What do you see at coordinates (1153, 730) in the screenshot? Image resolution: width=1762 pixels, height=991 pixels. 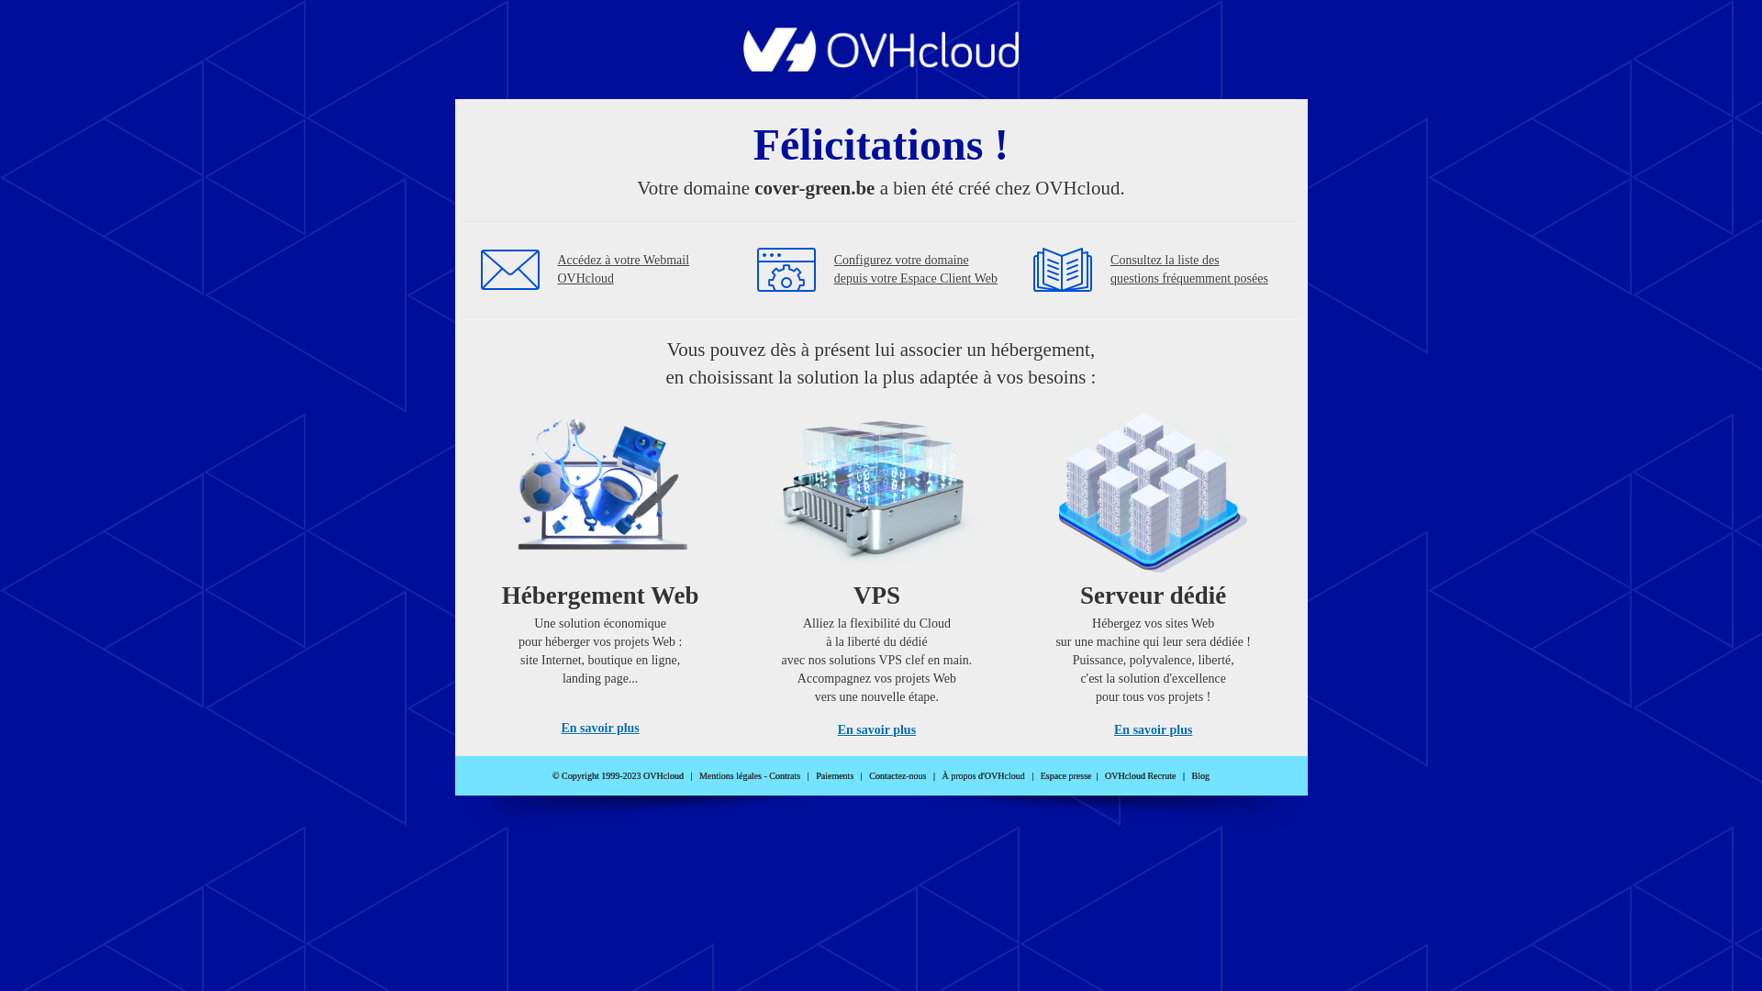 I see `En savoir plus` at bounding box center [1153, 730].